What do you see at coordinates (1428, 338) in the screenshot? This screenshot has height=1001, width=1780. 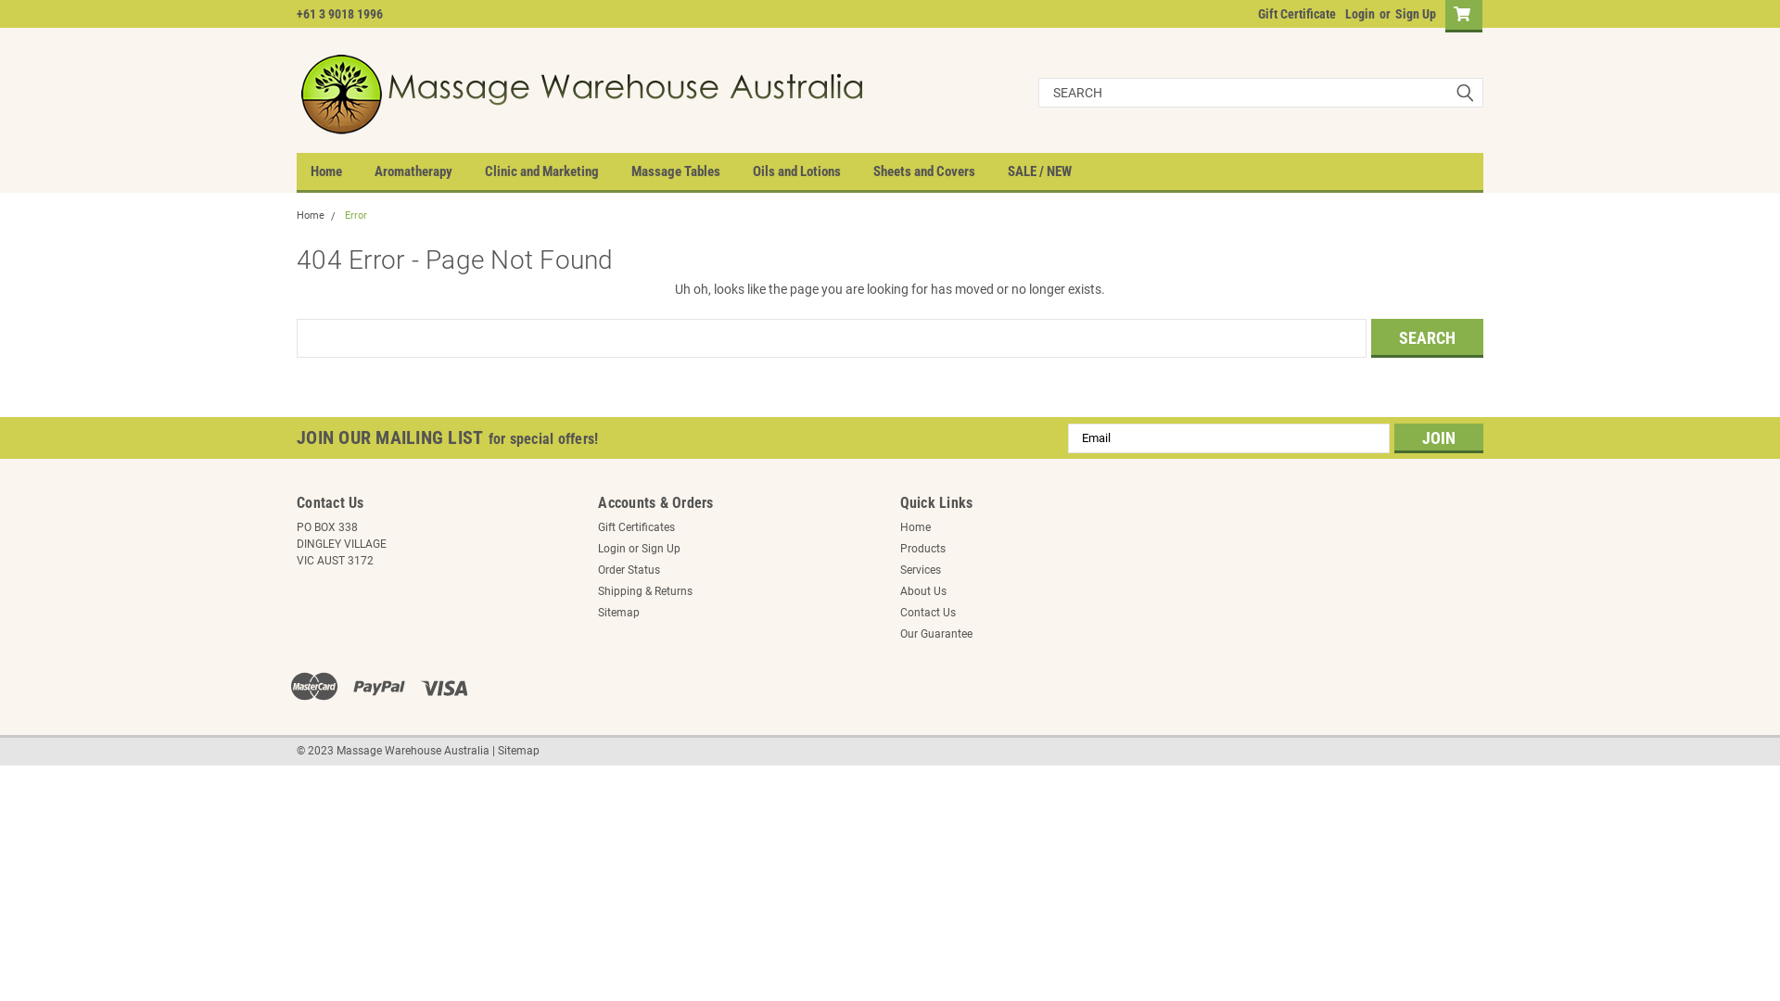 I see `Search` at bounding box center [1428, 338].